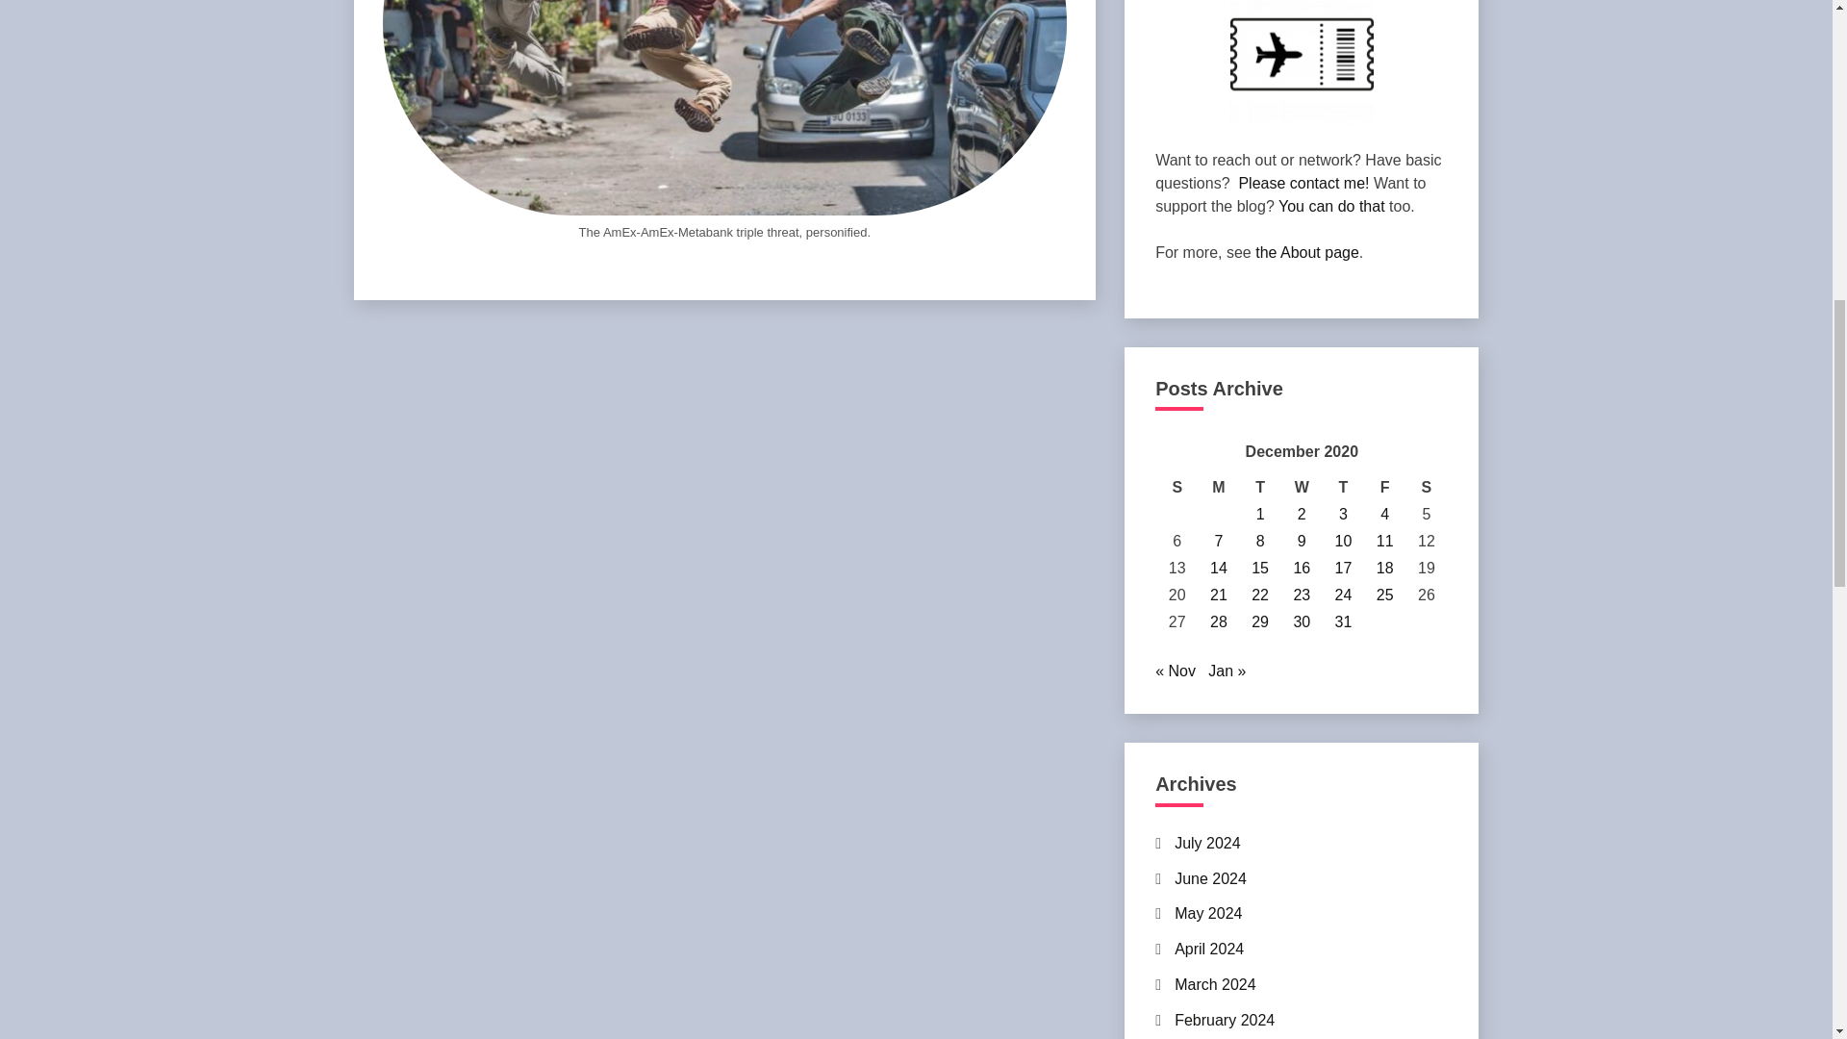 The height and width of the screenshot is (1039, 1847). Describe the element at coordinates (1383, 487) in the screenshot. I see `Friday` at that location.